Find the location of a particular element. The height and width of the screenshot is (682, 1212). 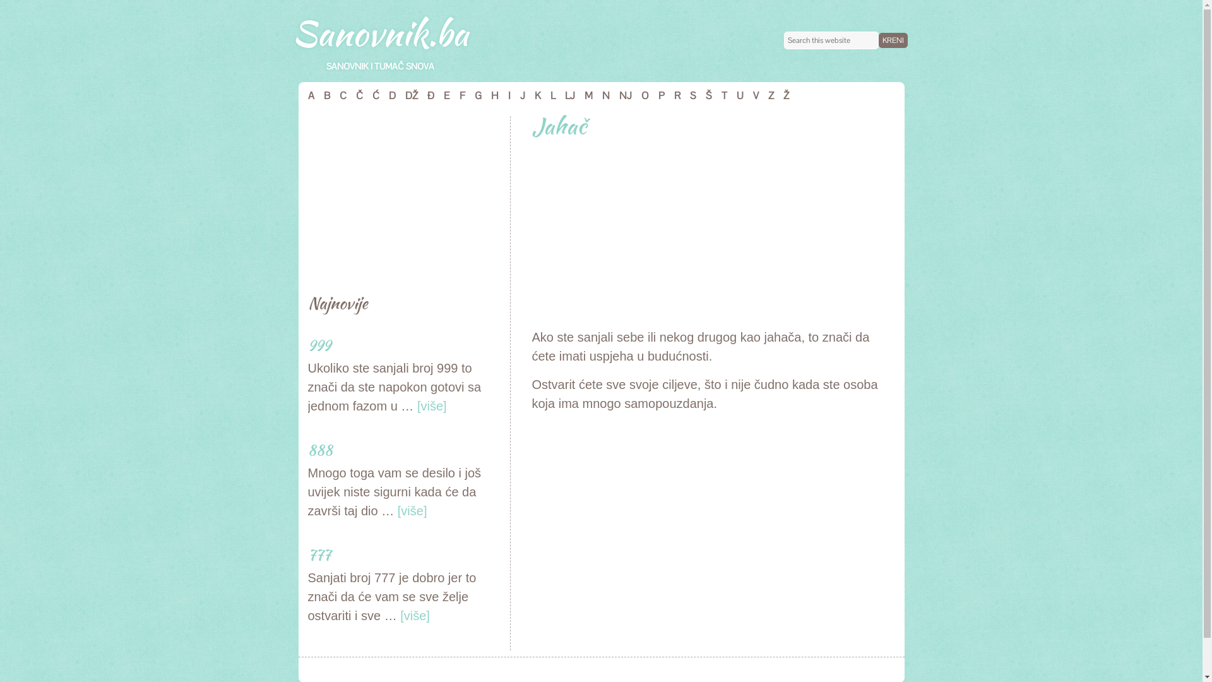

999 is located at coordinates (319, 345).